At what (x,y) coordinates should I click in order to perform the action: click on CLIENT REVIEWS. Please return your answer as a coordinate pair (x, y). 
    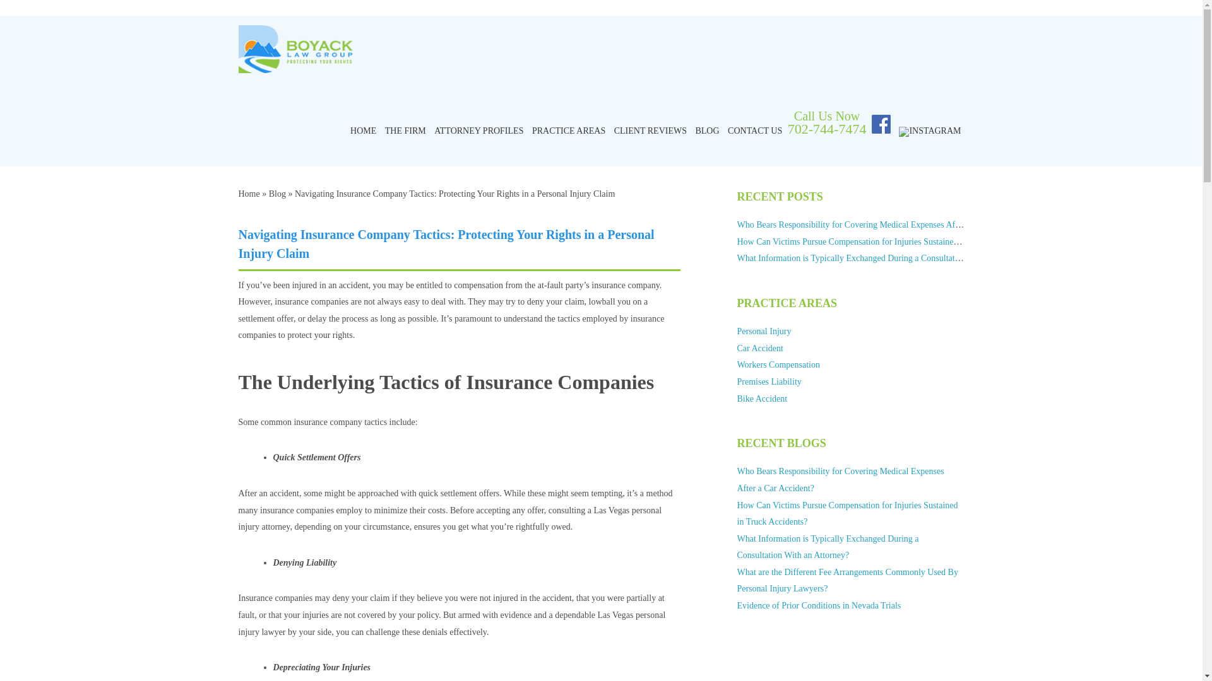
    Looking at the image, I should click on (650, 131).